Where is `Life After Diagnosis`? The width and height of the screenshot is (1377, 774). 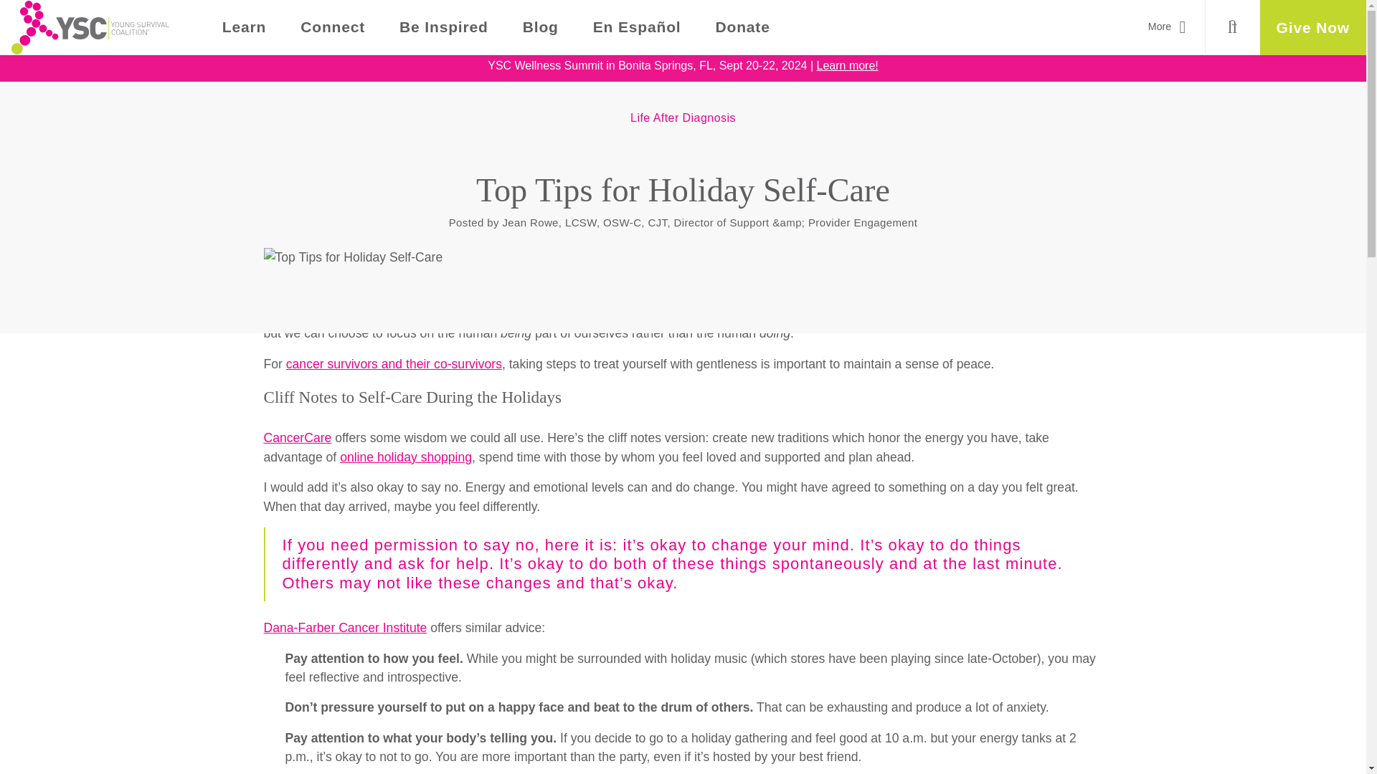 Life After Diagnosis is located at coordinates (683, 118).